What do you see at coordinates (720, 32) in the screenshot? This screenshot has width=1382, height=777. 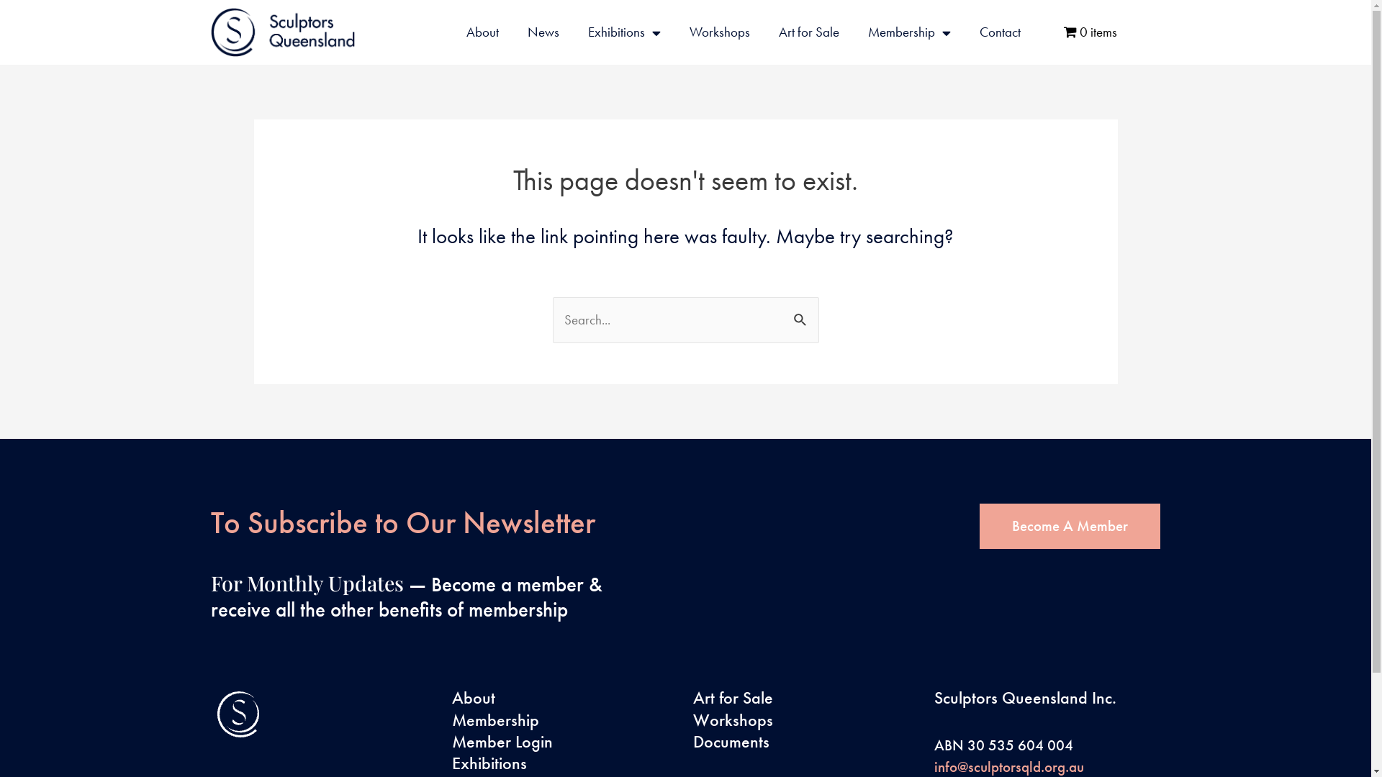 I see `Workshops` at bounding box center [720, 32].